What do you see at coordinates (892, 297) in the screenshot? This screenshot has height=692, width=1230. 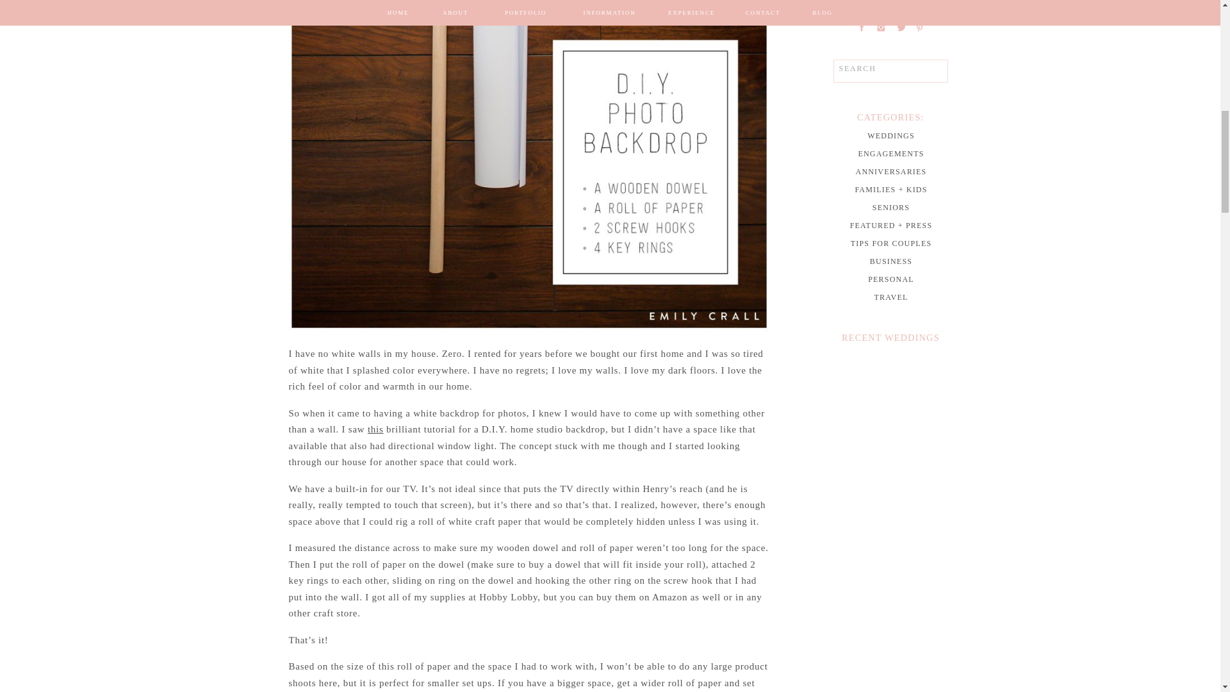 I see `TRAVEL` at bounding box center [892, 297].